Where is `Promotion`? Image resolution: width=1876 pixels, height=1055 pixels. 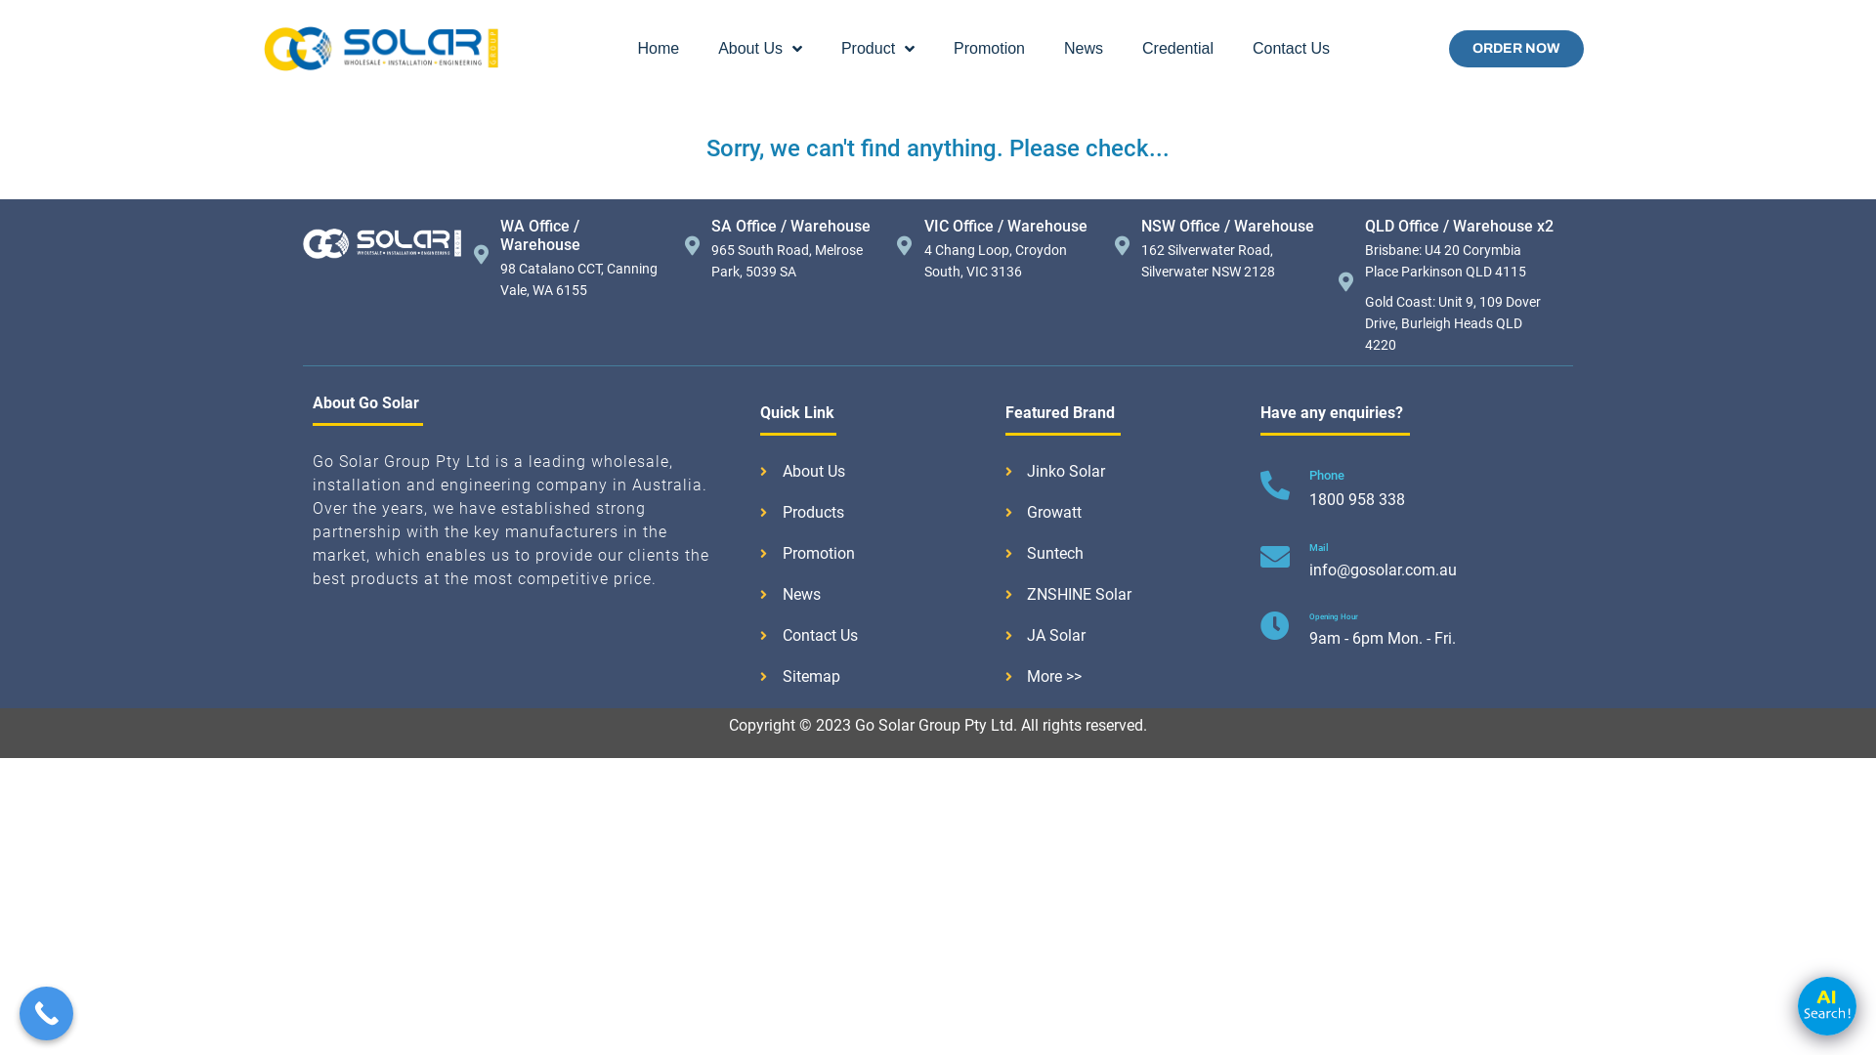 Promotion is located at coordinates (989, 49).